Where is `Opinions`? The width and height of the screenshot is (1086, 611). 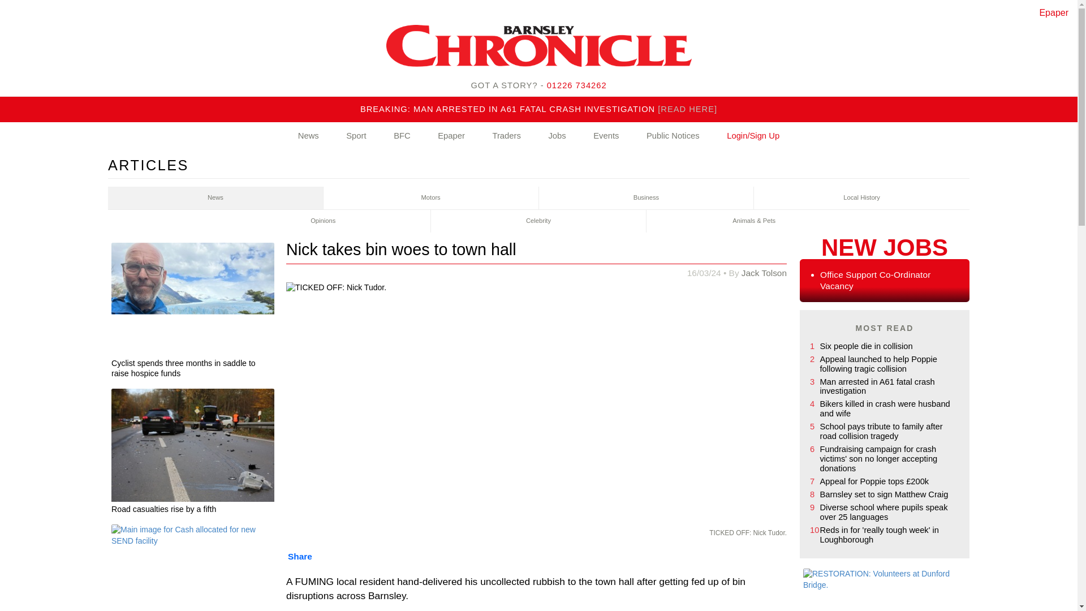
Opinions is located at coordinates (323, 221).